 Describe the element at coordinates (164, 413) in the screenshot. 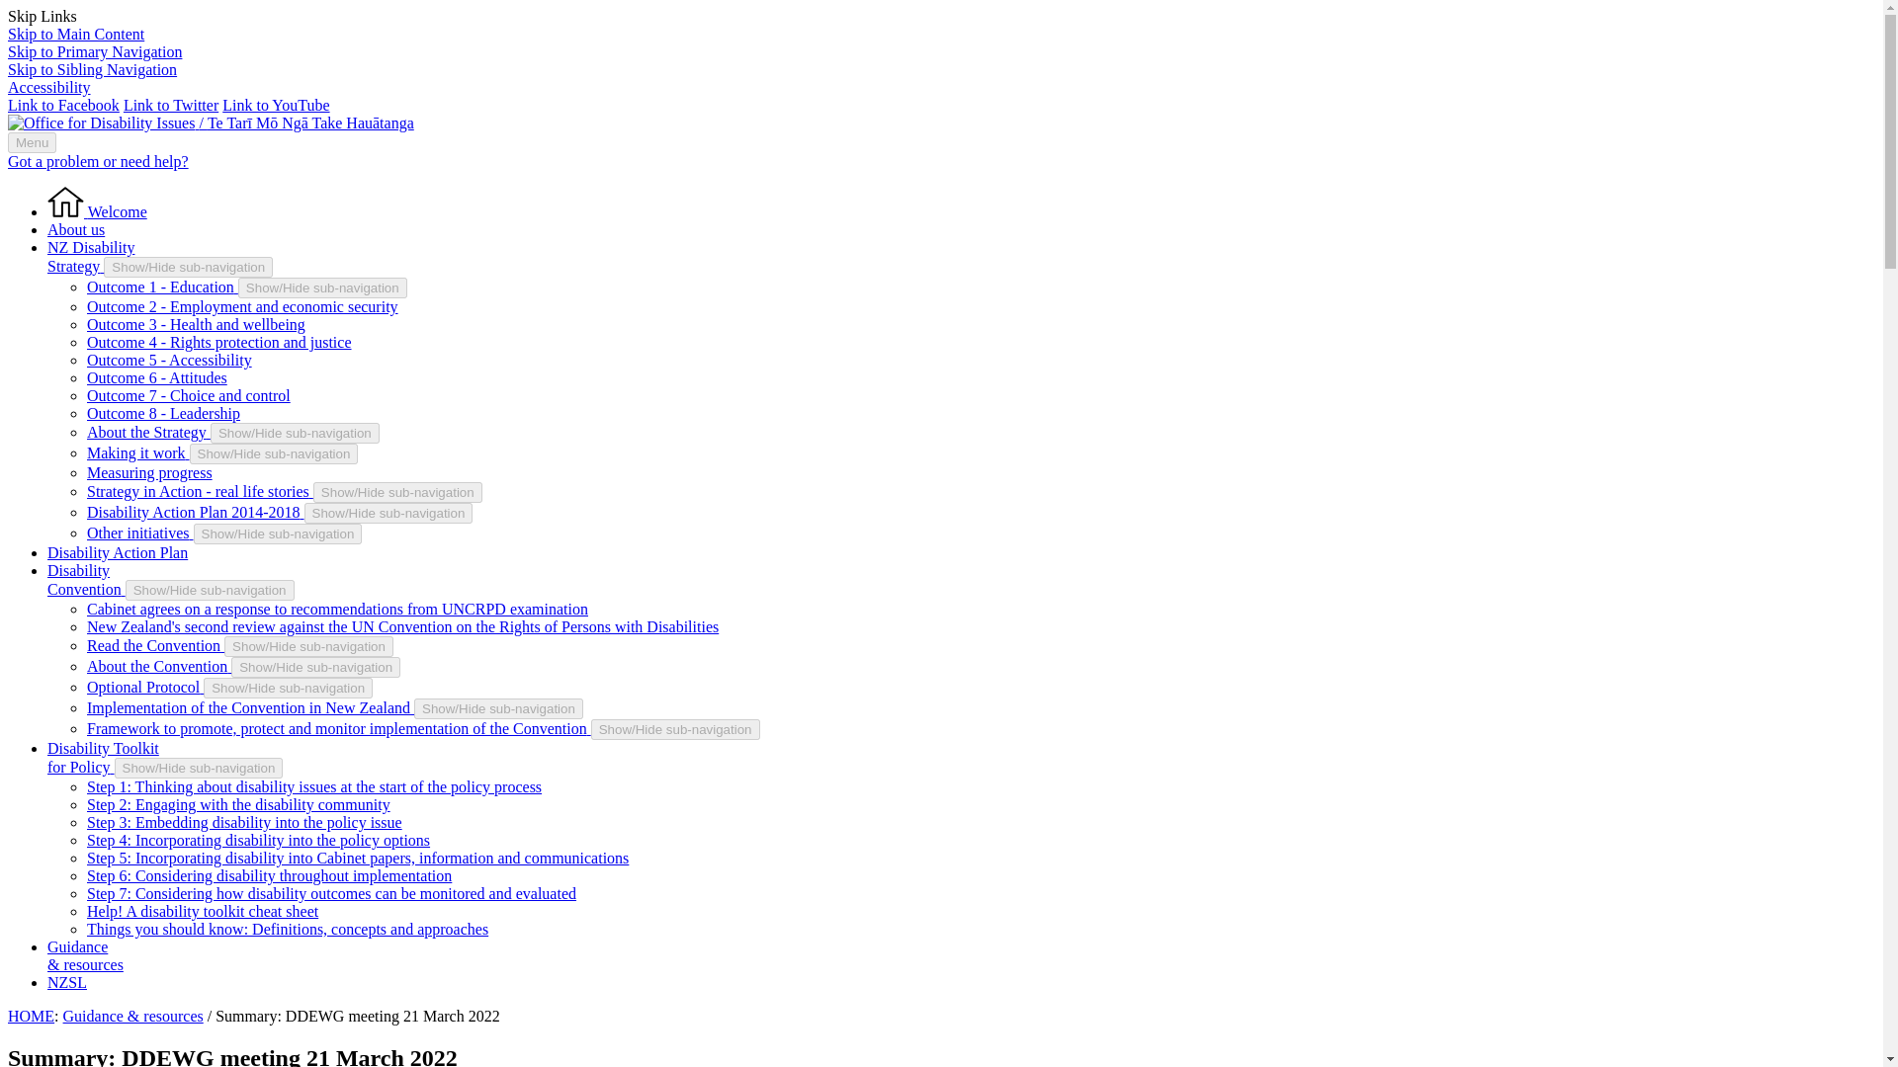

I see `Skip to Main Content` at that location.